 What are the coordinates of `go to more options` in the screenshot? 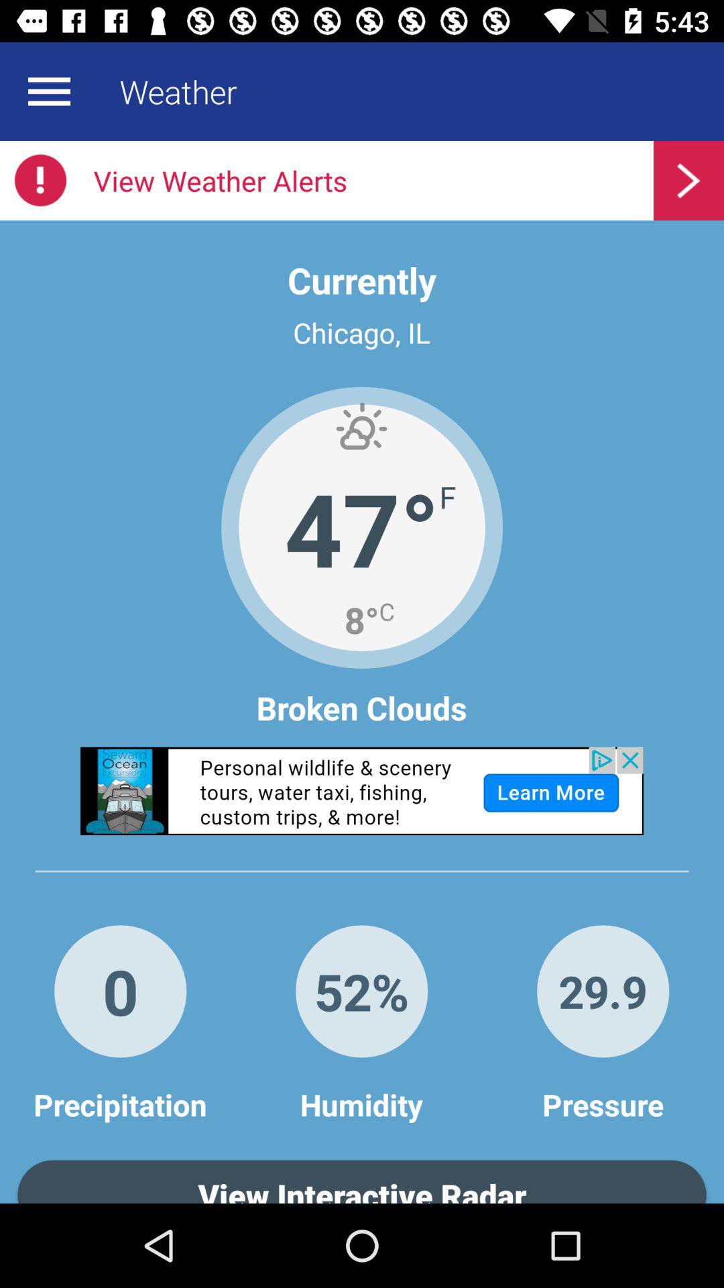 It's located at (49, 91).